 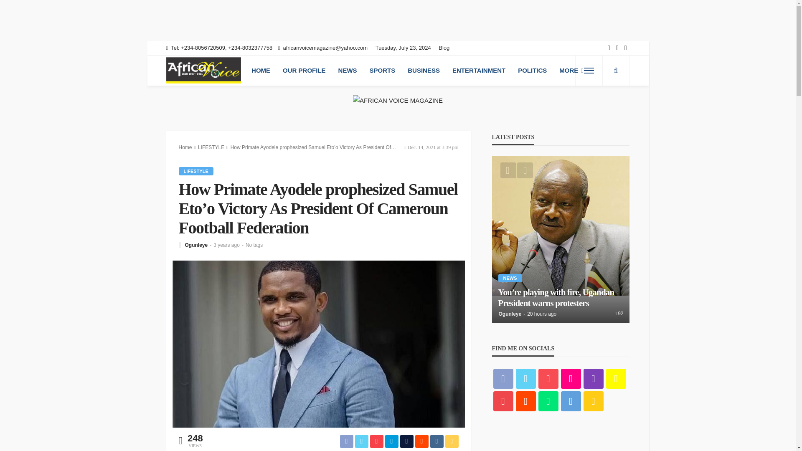 I want to click on LIFESTYLE, so click(x=211, y=147).